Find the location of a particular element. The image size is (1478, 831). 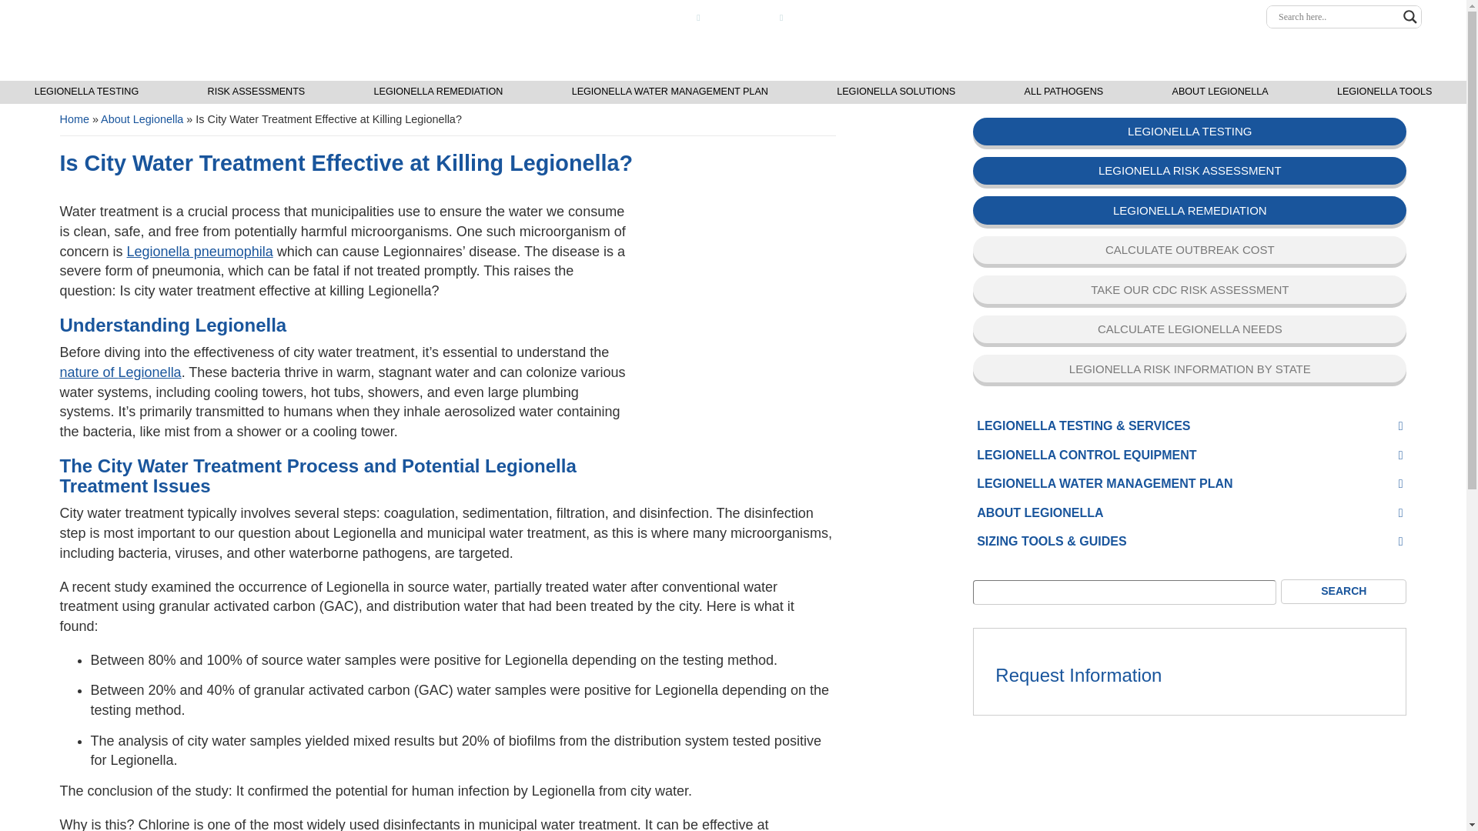

888-416-8626 is located at coordinates (734, 17).